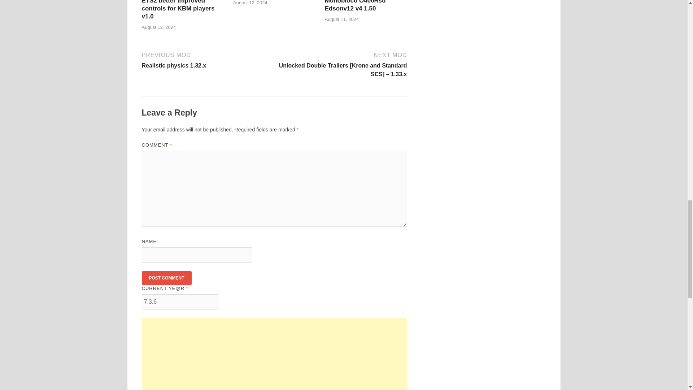 This screenshot has height=390, width=693. Describe the element at coordinates (206, 60) in the screenshot. I see `ETS2 better improved controls for KBM players v1.0` at that location.